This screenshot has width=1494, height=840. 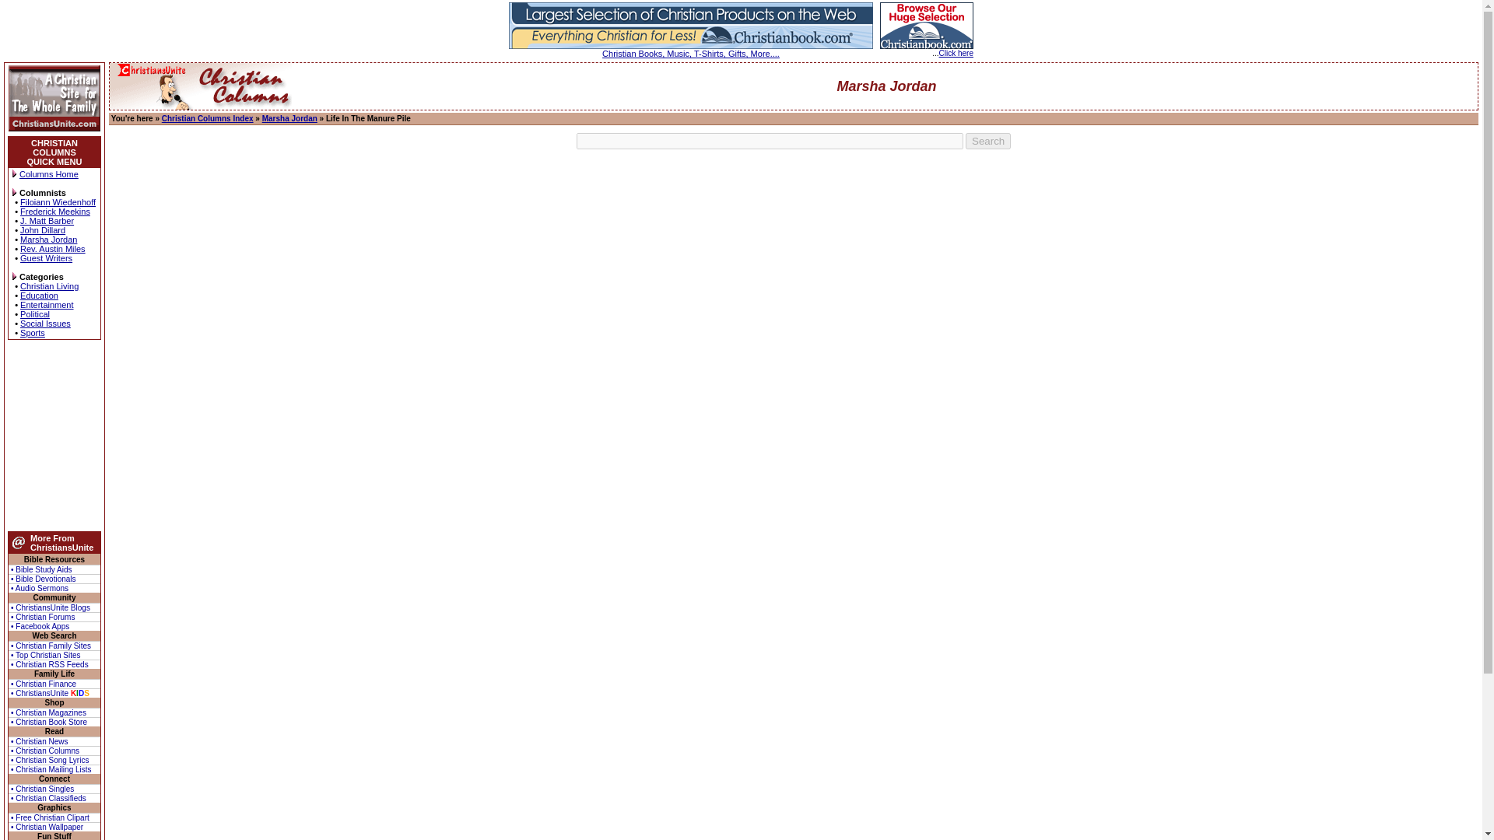 What do you see at coordinates (47, 221) in the screenshot?
I see `J. Matt Barber` at bounding box center [47, 221].